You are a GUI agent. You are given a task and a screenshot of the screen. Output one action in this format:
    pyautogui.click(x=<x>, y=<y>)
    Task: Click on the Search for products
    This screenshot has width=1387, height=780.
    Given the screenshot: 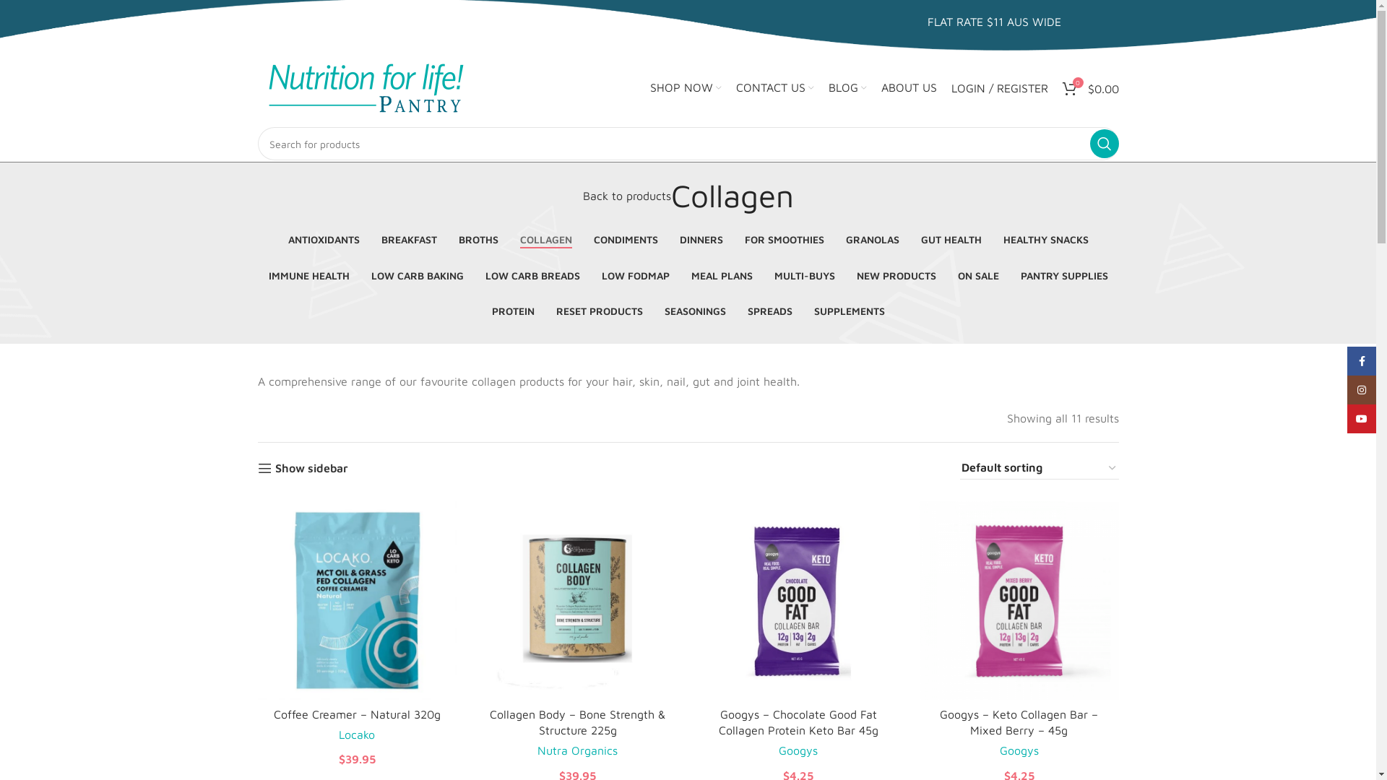 What is the action you would take?
    pyautogui.click(x=688, y=144)
    